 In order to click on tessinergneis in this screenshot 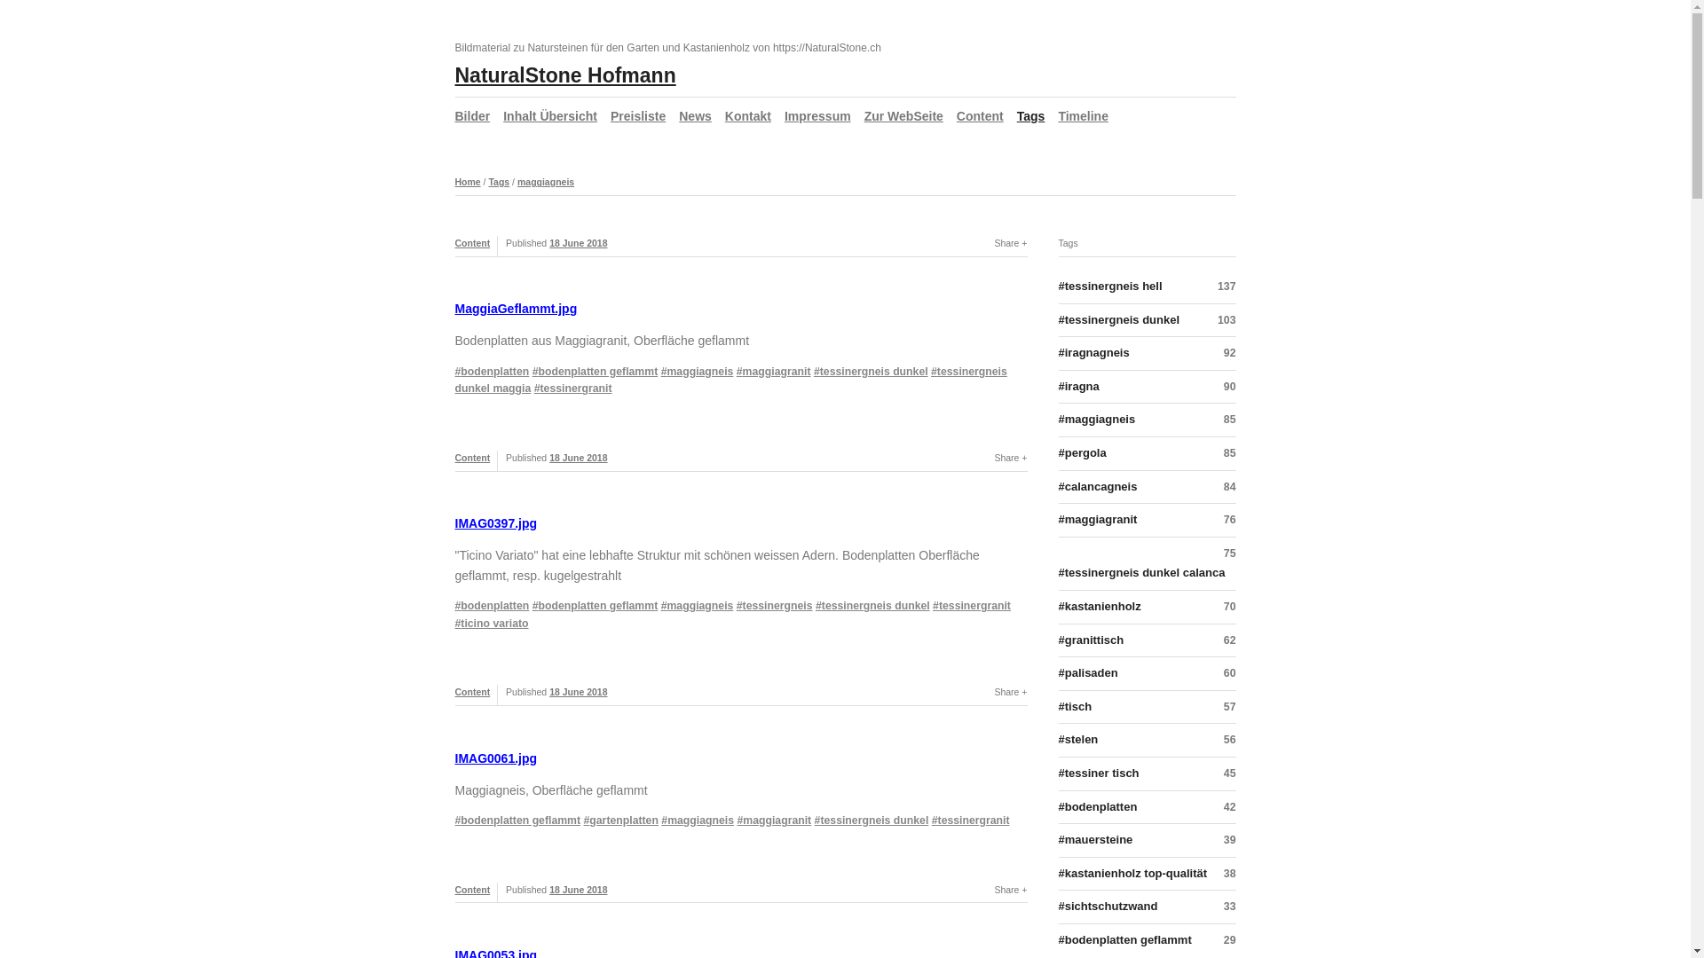, I will do `click(775, 606)`.